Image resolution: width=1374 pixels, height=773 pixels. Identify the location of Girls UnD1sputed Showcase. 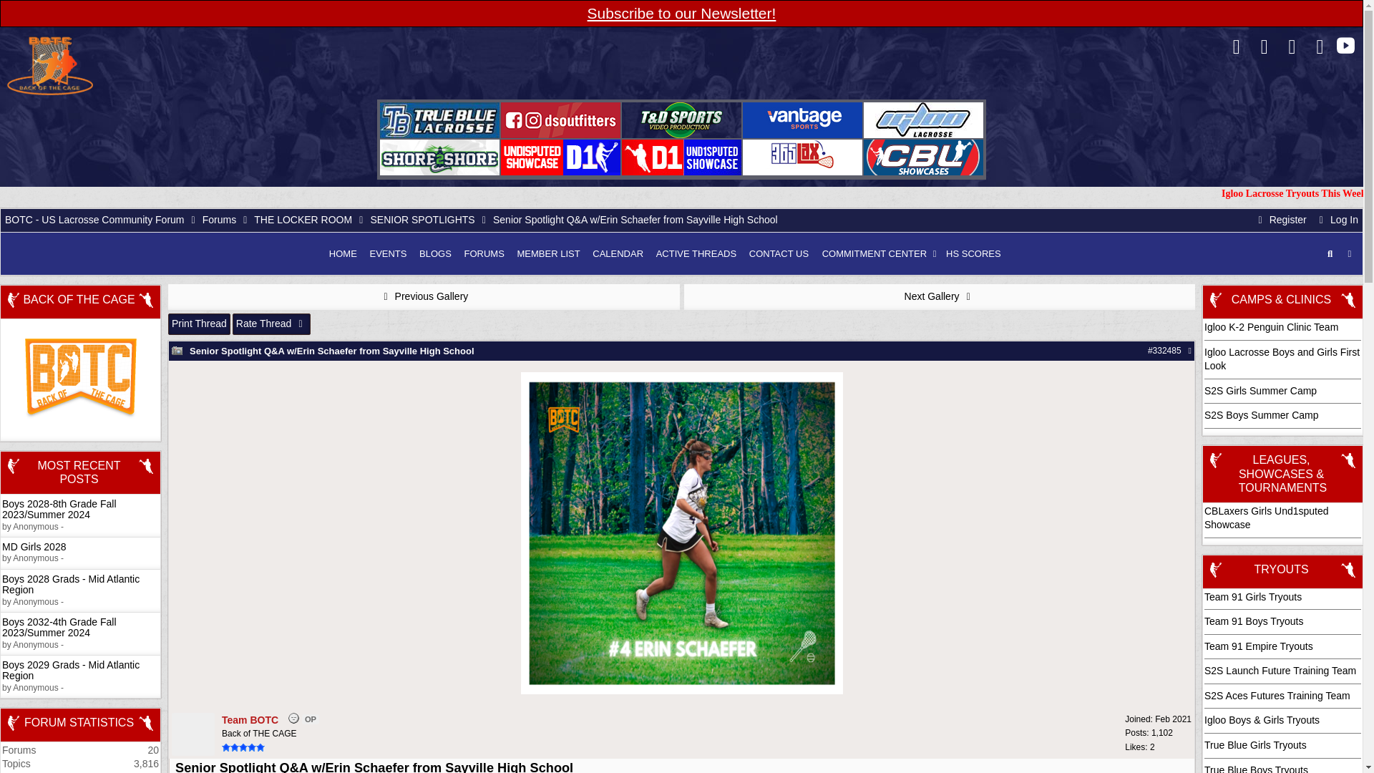
(561, 157).